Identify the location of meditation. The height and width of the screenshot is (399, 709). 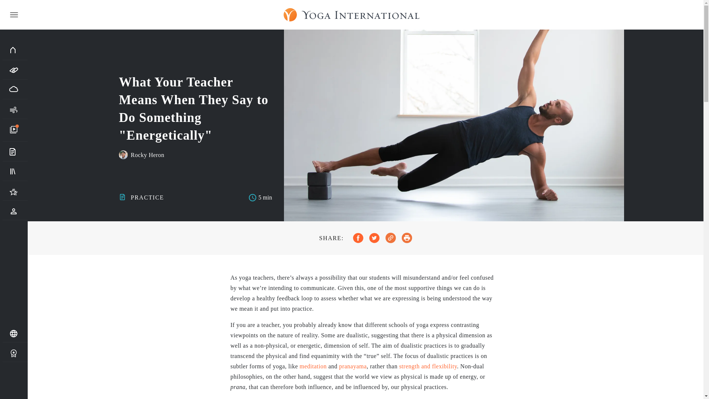
(312, 366).